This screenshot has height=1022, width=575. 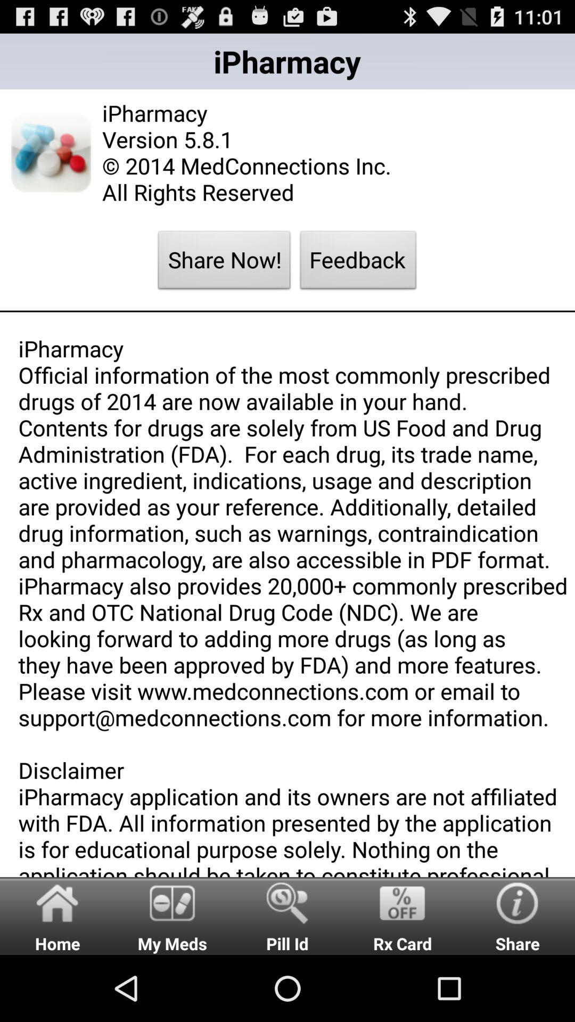 I want to click on turn on the radio button to the left of the pill id item, so click(x=172, y=916).